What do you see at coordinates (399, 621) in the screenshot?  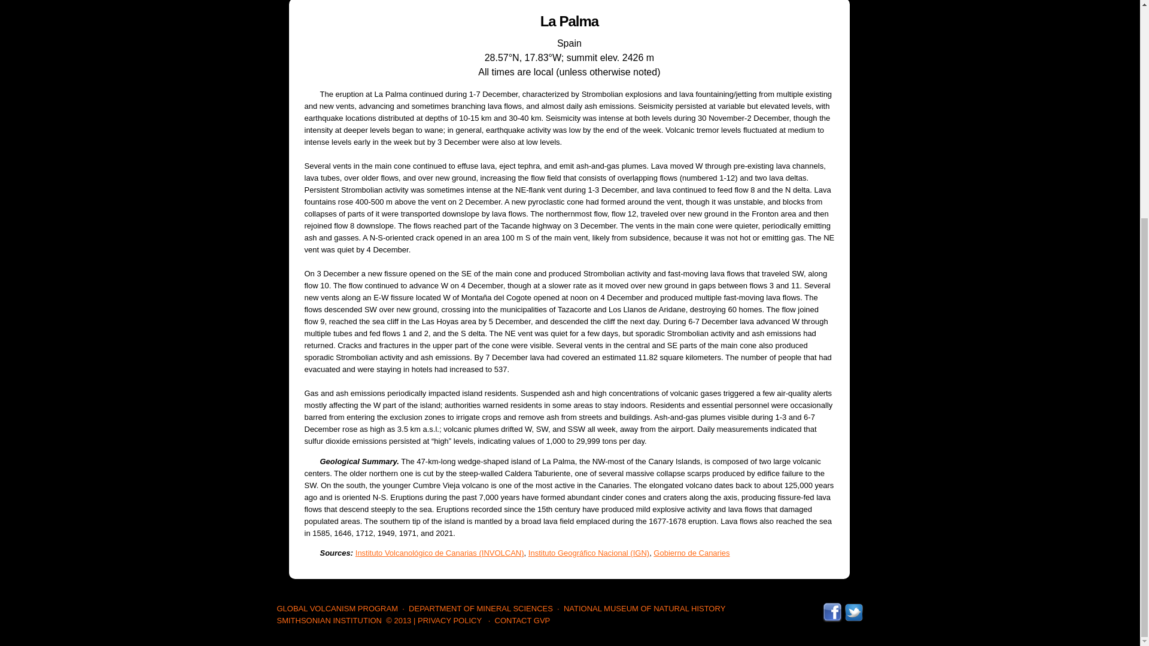 I see `Link to Copyright Notice` at bounding box center [399, 621].